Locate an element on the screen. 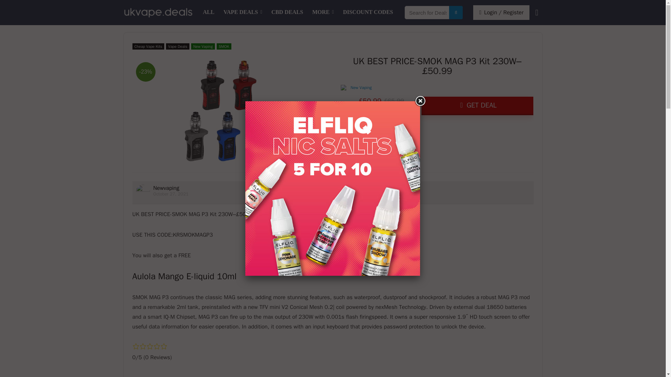  ALL is located at coordinates (209, 13).